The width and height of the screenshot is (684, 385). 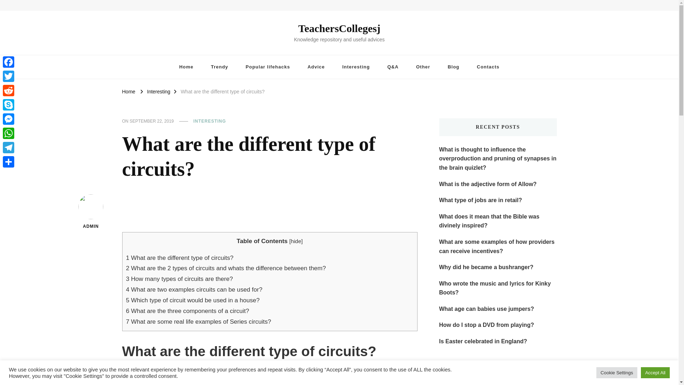 I want to click on 6 What are the three components of a circuit?, so click(x=187, y=311).